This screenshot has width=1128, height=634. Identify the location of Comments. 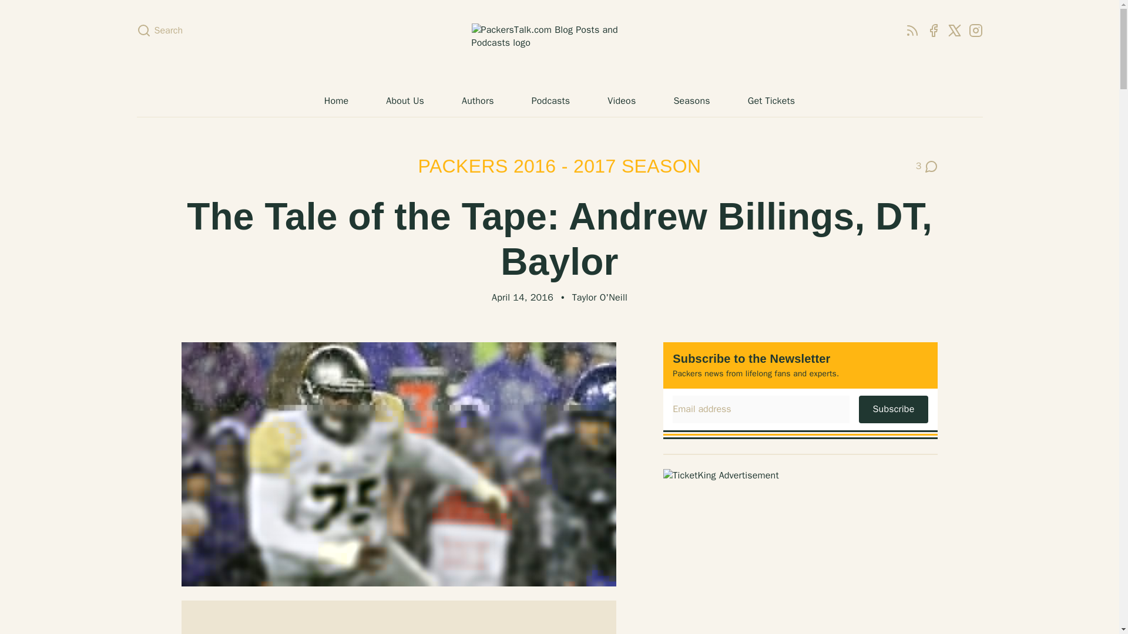
(927, 167).